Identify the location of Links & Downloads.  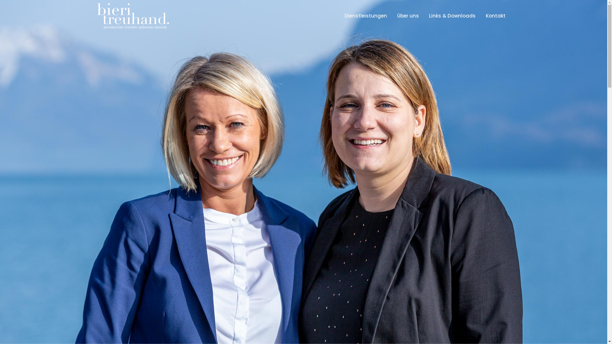
(452, 16).